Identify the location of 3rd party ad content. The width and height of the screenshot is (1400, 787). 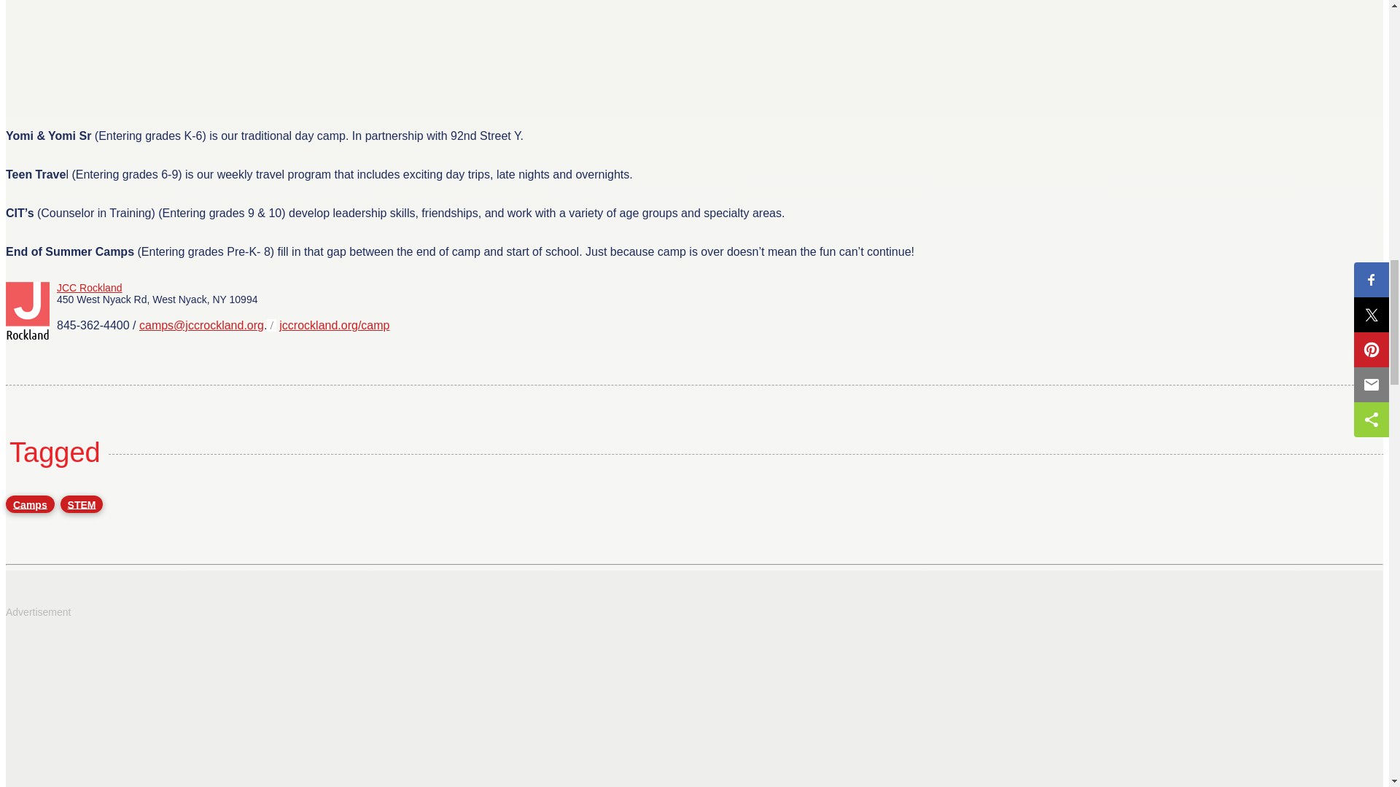
(114, 707).